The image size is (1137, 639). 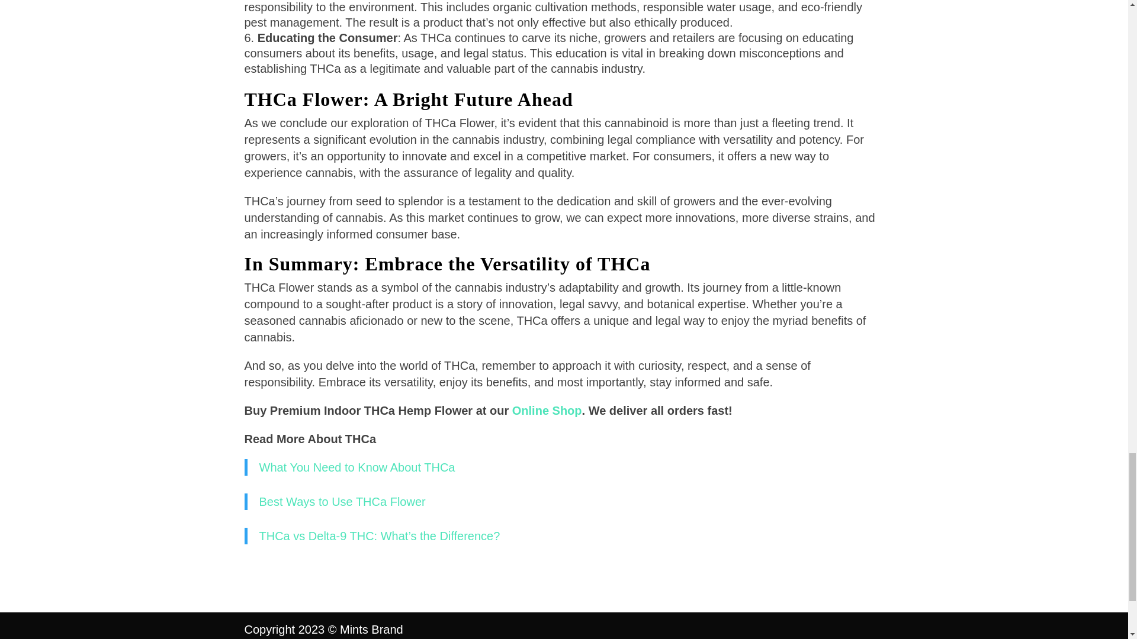 What do you see at coordinates (342, 502) in the screenshot?
I see `Best Ways to Use THCa Flower` at bounding box center [342, 502].